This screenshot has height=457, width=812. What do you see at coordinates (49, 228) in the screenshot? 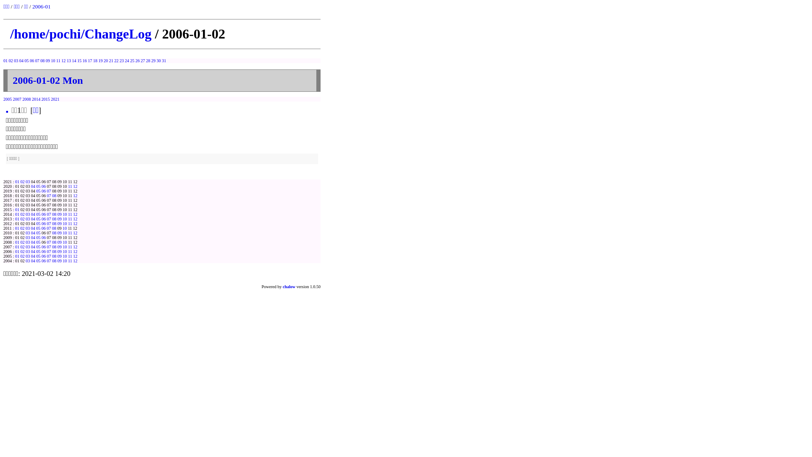
I see `07` at bounding box center [49, 228].